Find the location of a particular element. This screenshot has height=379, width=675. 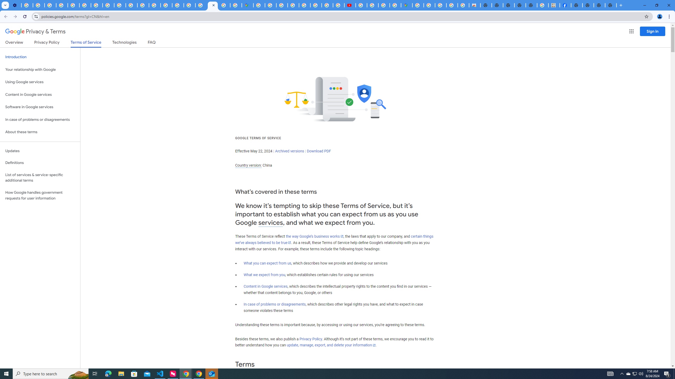

Privacy Help Center - Policies Help is located at coordinates (73, 5).